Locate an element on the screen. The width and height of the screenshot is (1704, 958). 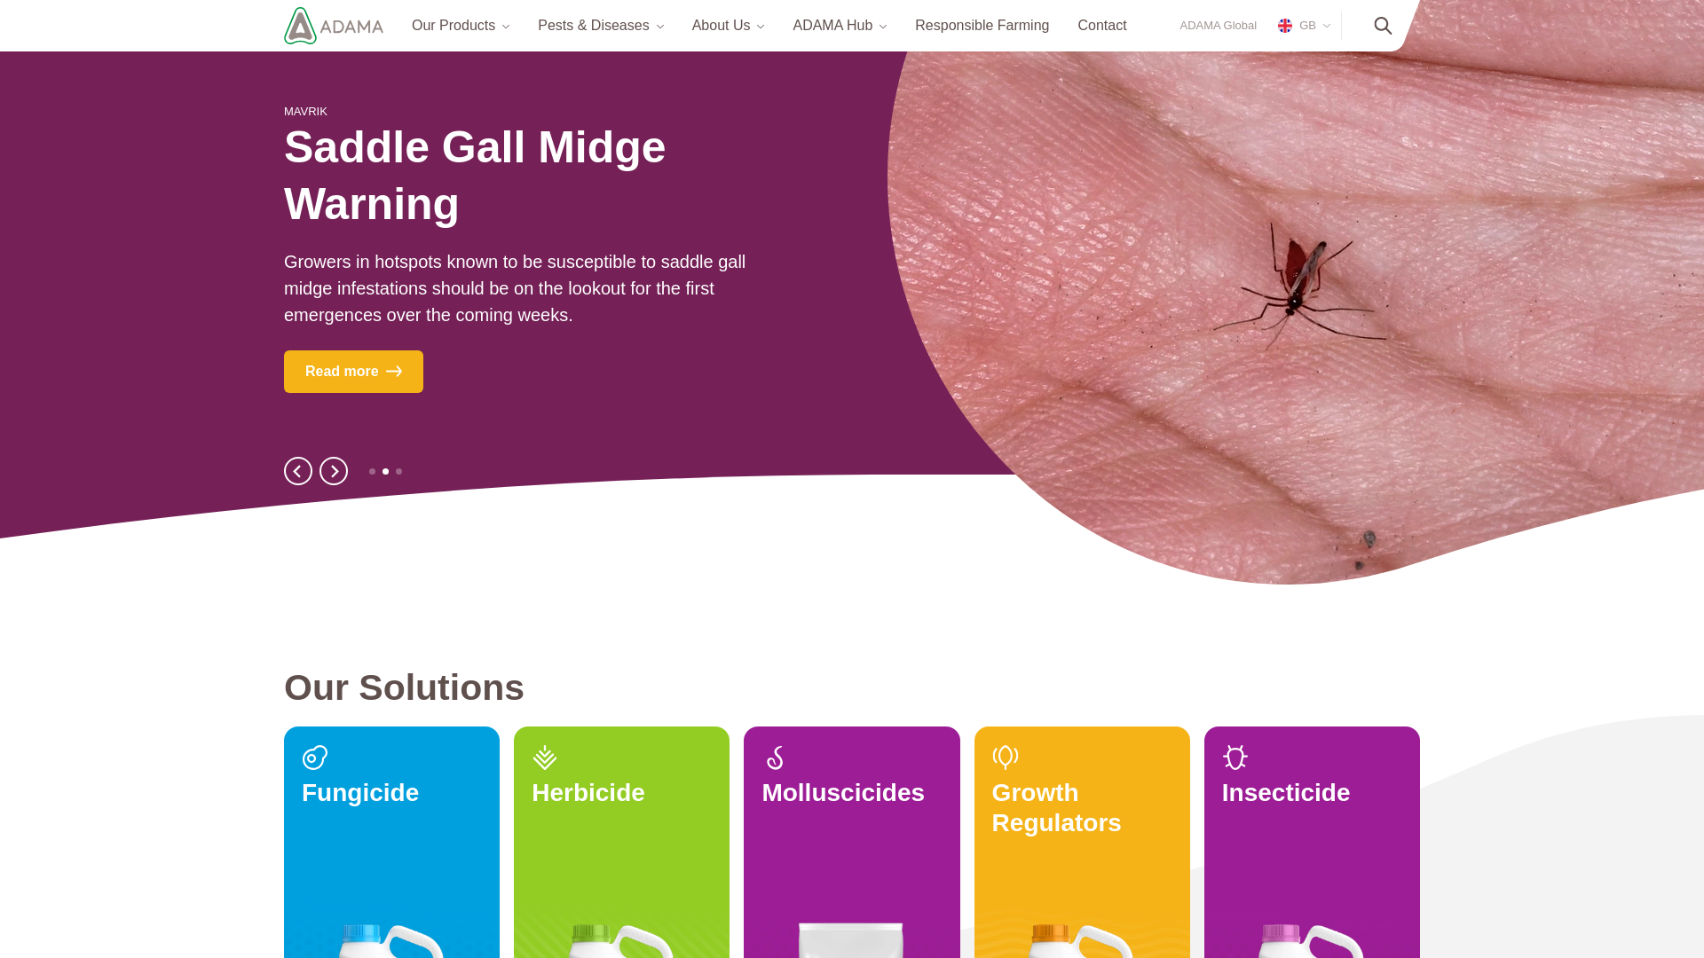
About Us is located at coordinates (721, 25).